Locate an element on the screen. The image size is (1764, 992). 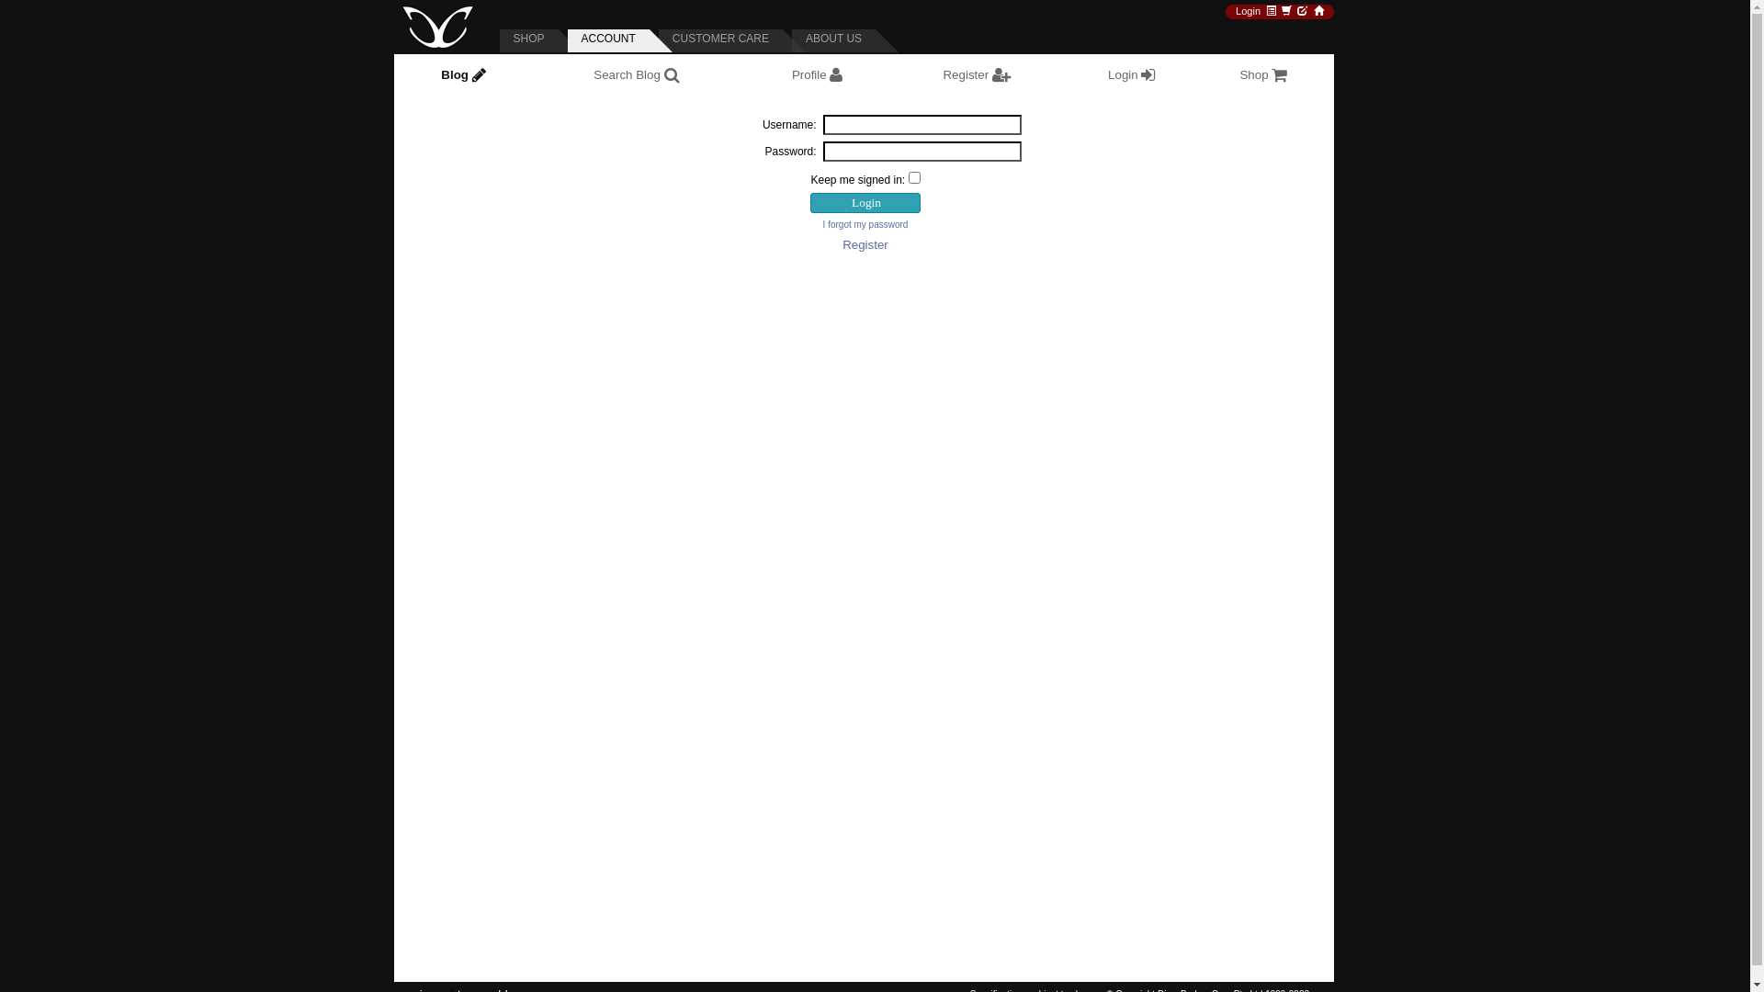
Profile is located at coordinates (809, 75).